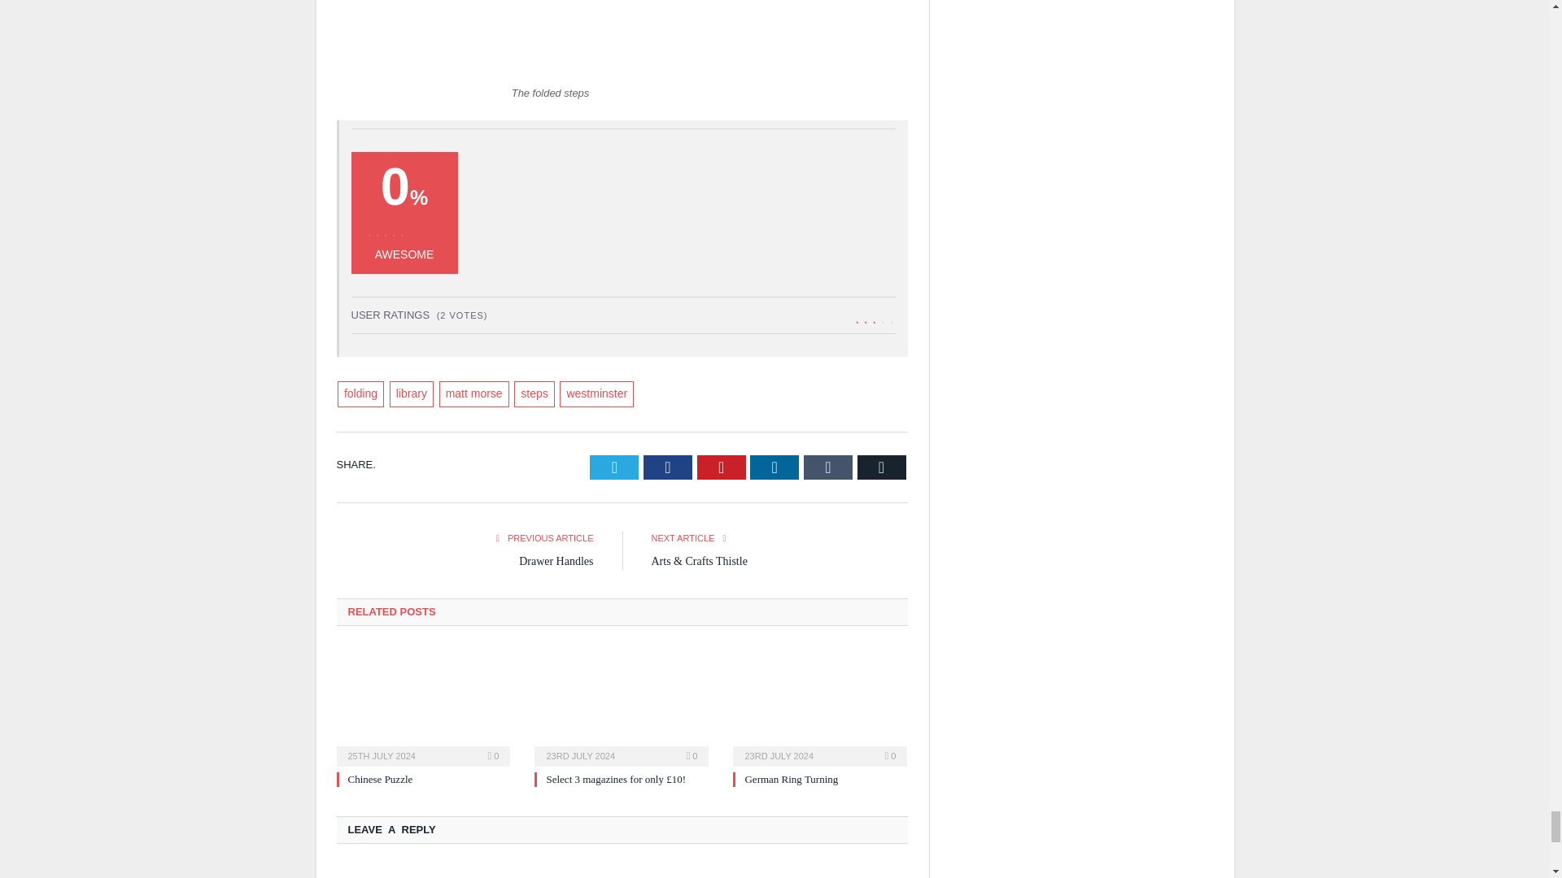 This screenshot has width=1562, height=878. I want to click on folding, so click(360, 393).